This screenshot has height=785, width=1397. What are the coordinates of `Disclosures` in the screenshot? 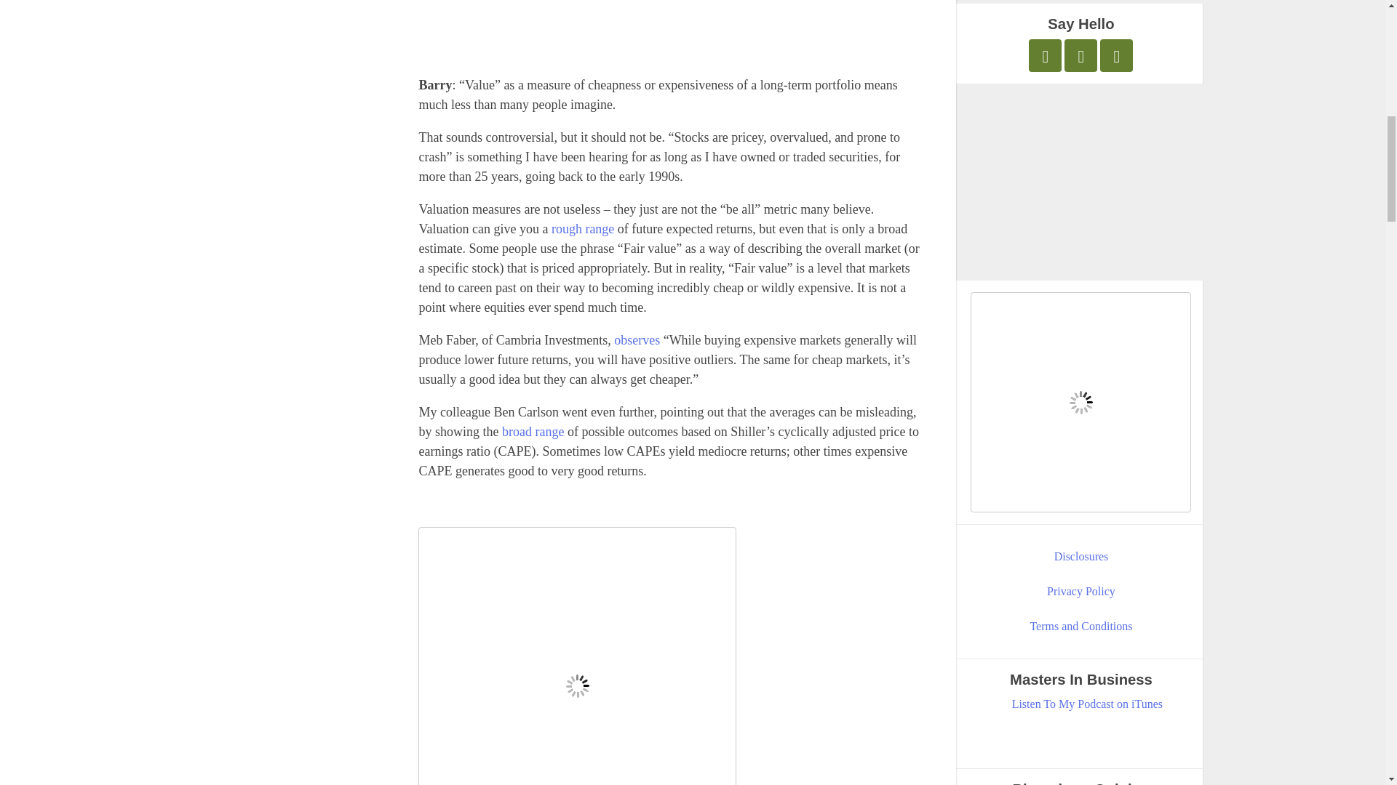 It's located at (1081, 556).